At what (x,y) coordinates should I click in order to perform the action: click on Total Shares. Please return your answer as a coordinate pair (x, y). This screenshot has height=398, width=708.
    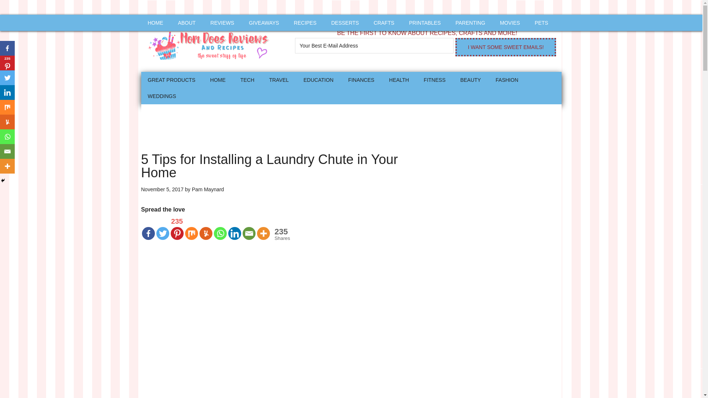
    Looking at the image, I should click on (281, 234).